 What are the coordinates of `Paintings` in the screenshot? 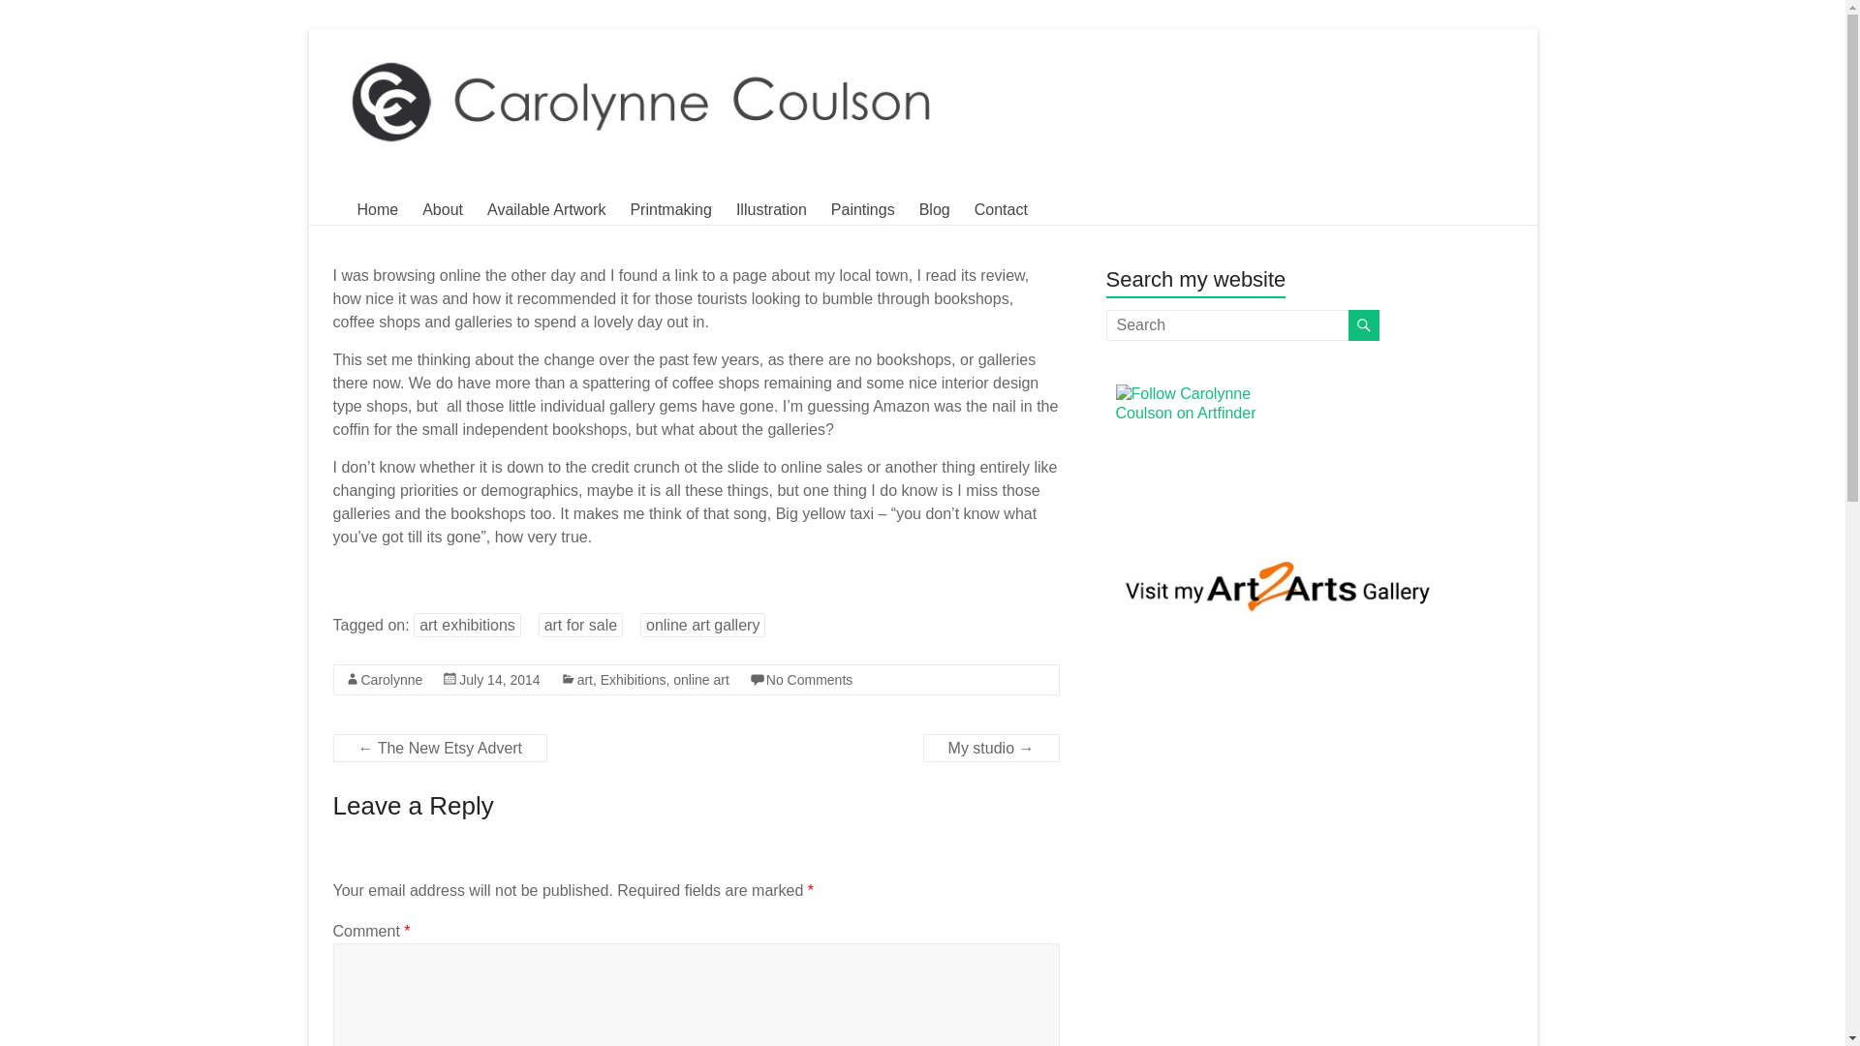 It's located at (862, 209).